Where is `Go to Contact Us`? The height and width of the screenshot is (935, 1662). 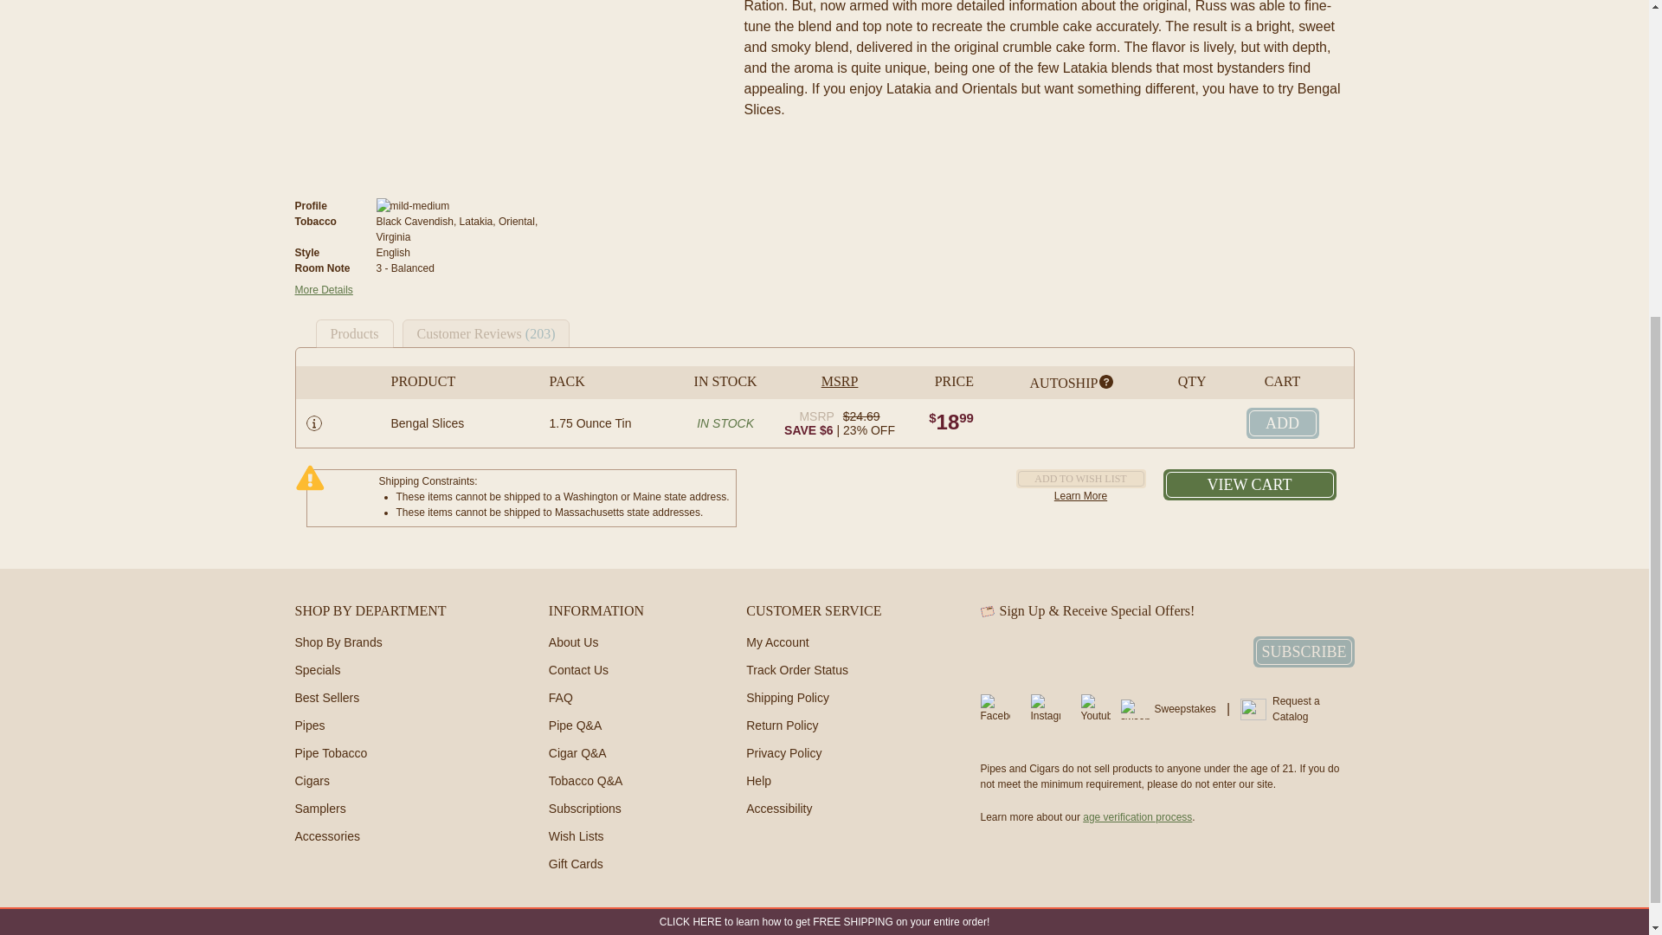
Go to Contact Us is located at coordinates (578, 669).